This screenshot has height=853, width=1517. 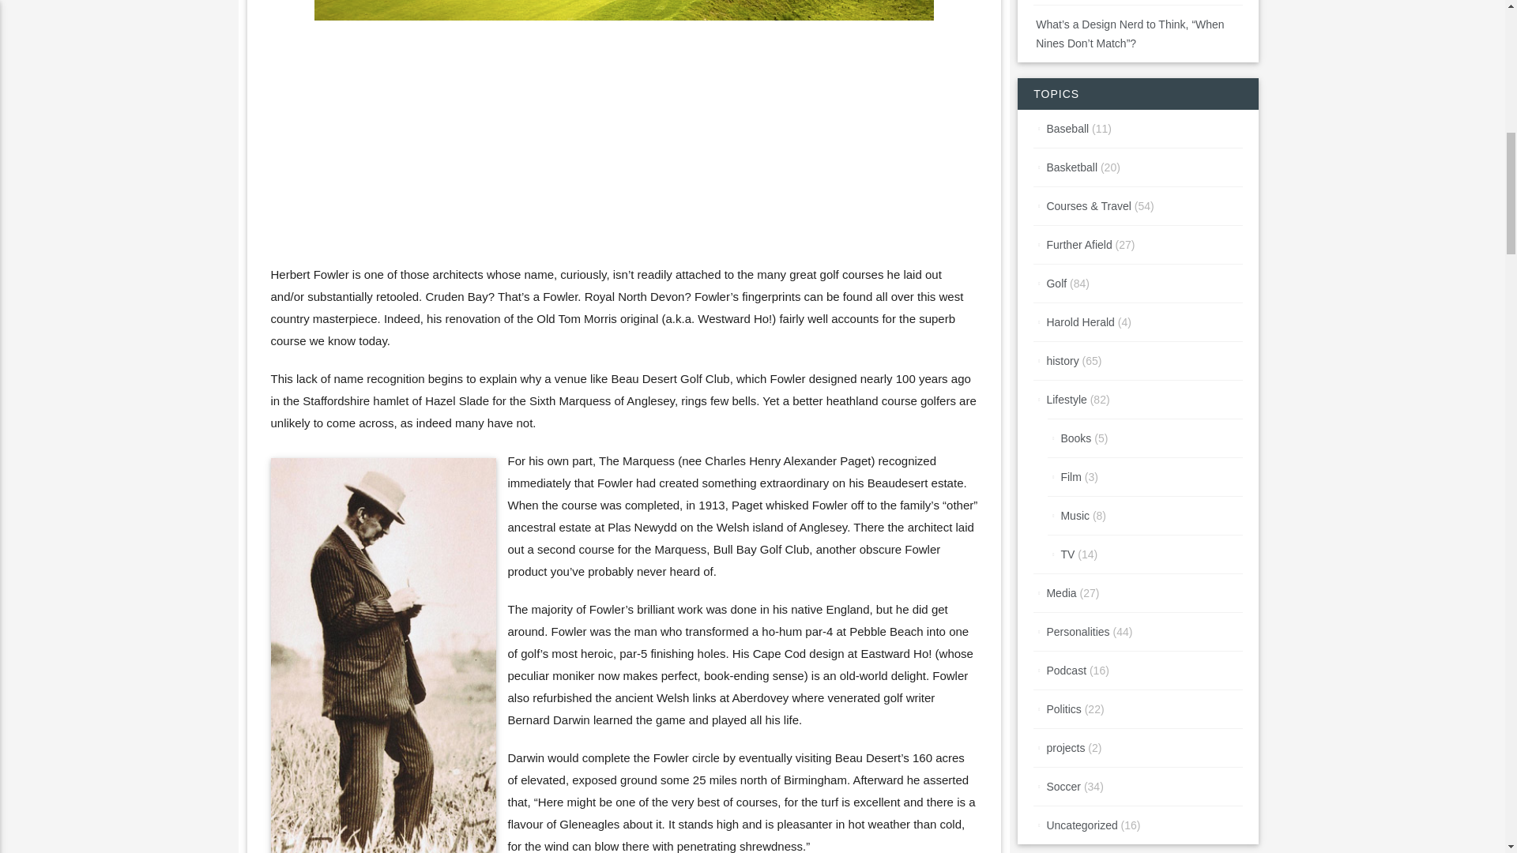 What do you see at coordinates (1062, 361) in the screenshot?
I see `history` at bounding box center [1062, 361].